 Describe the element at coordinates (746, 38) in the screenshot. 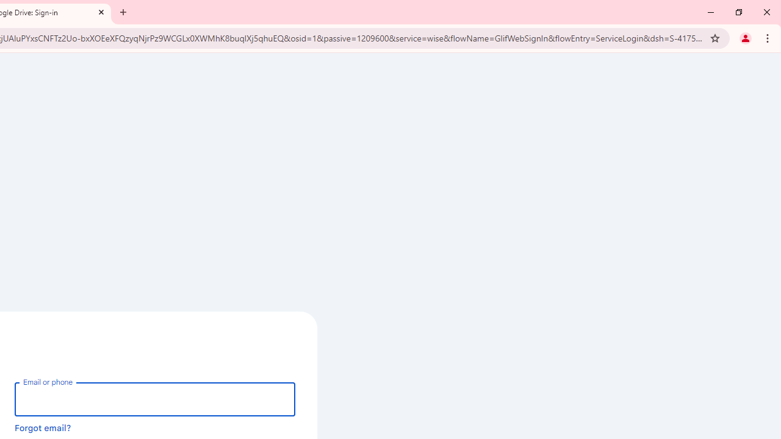

I see `You` at that location.